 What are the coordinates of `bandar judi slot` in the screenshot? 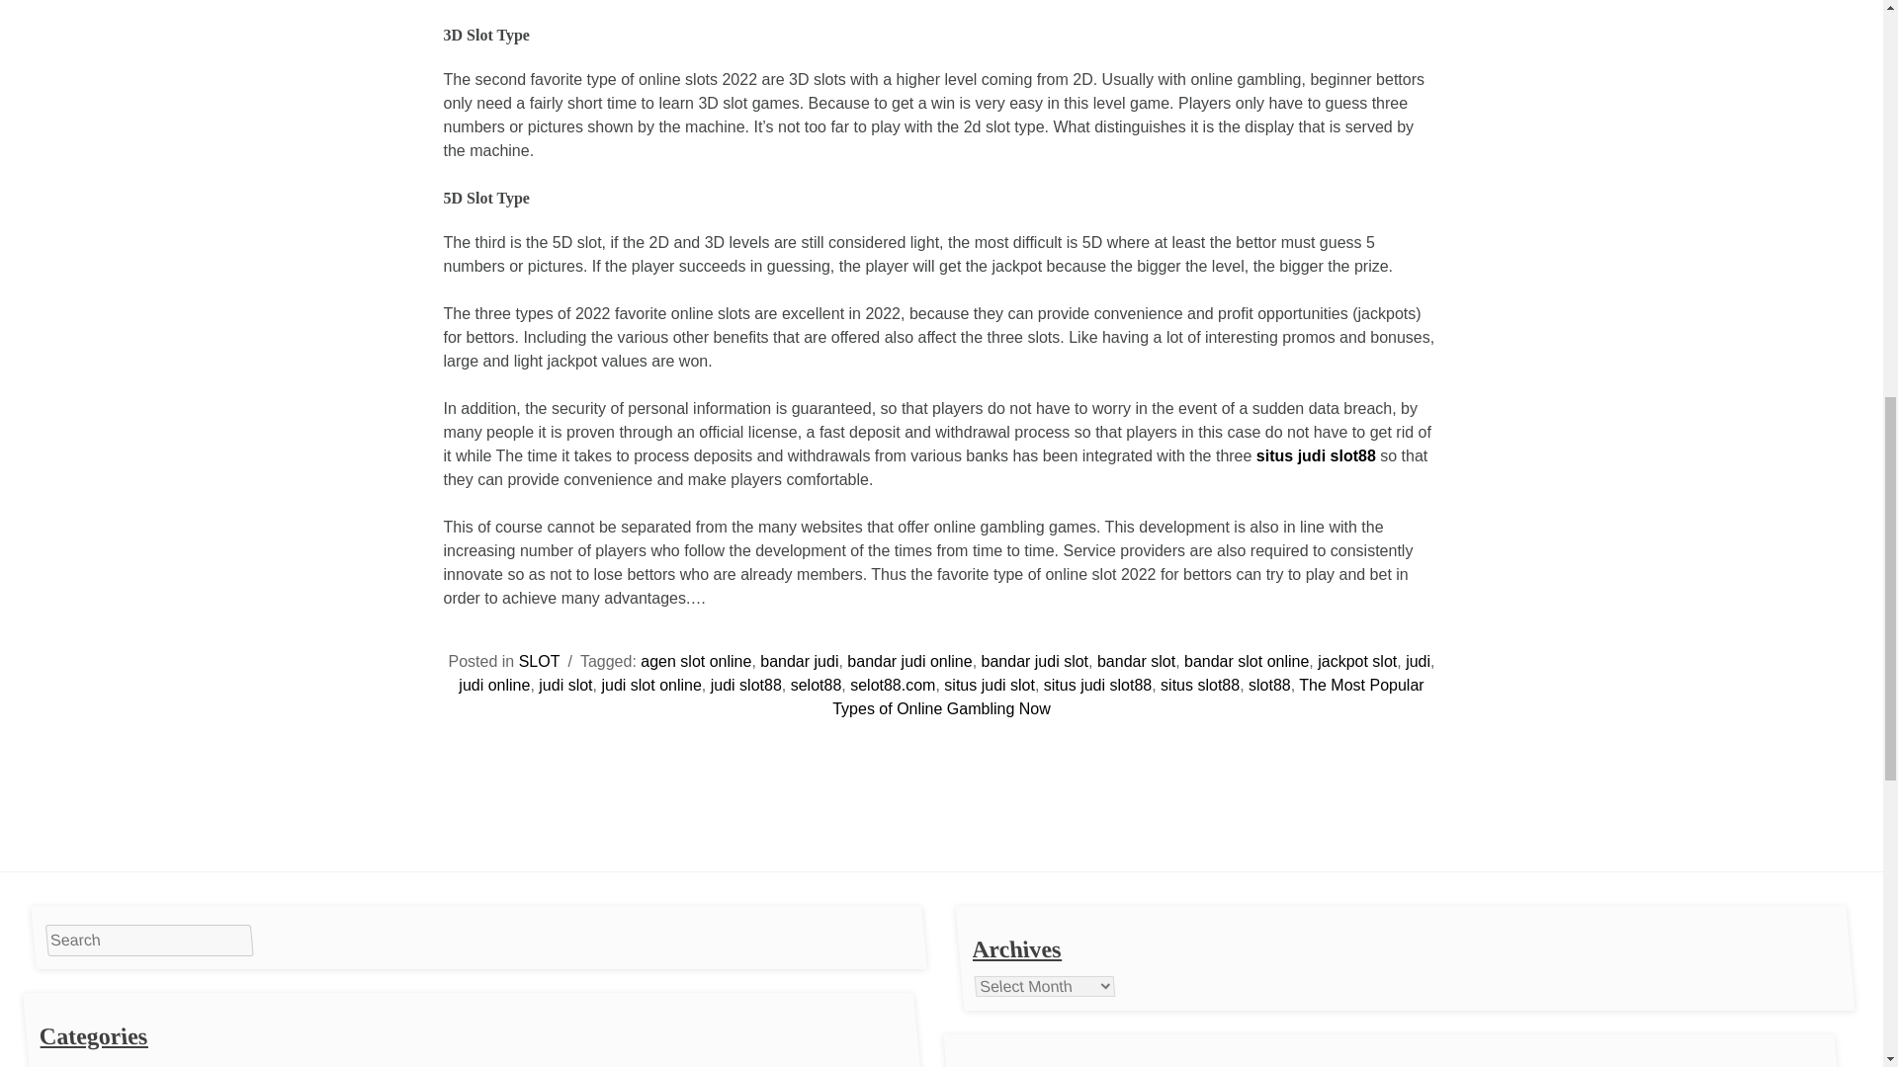 It's located at (1035, 661).